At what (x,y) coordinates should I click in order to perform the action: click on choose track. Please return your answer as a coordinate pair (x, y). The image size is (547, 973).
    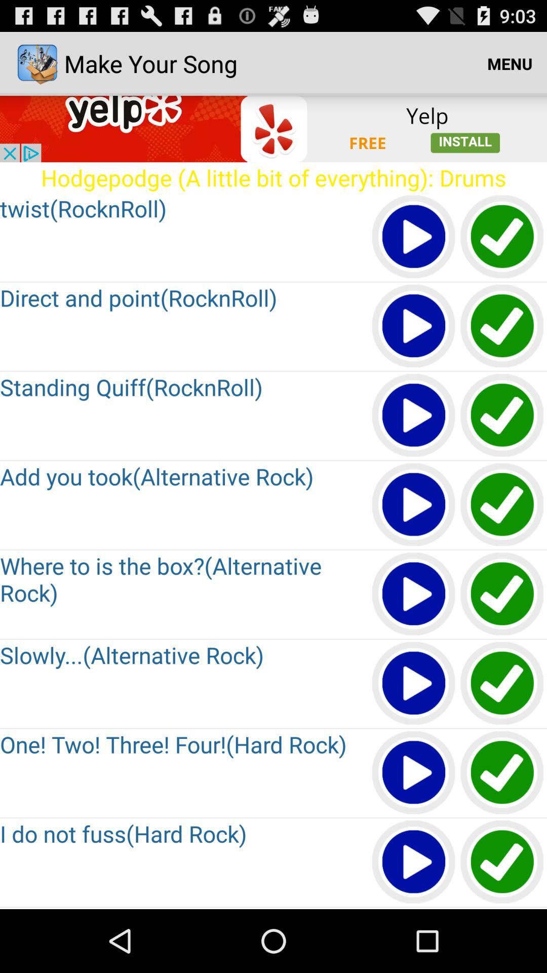
    Looking at the image, I should click on (502, 237).